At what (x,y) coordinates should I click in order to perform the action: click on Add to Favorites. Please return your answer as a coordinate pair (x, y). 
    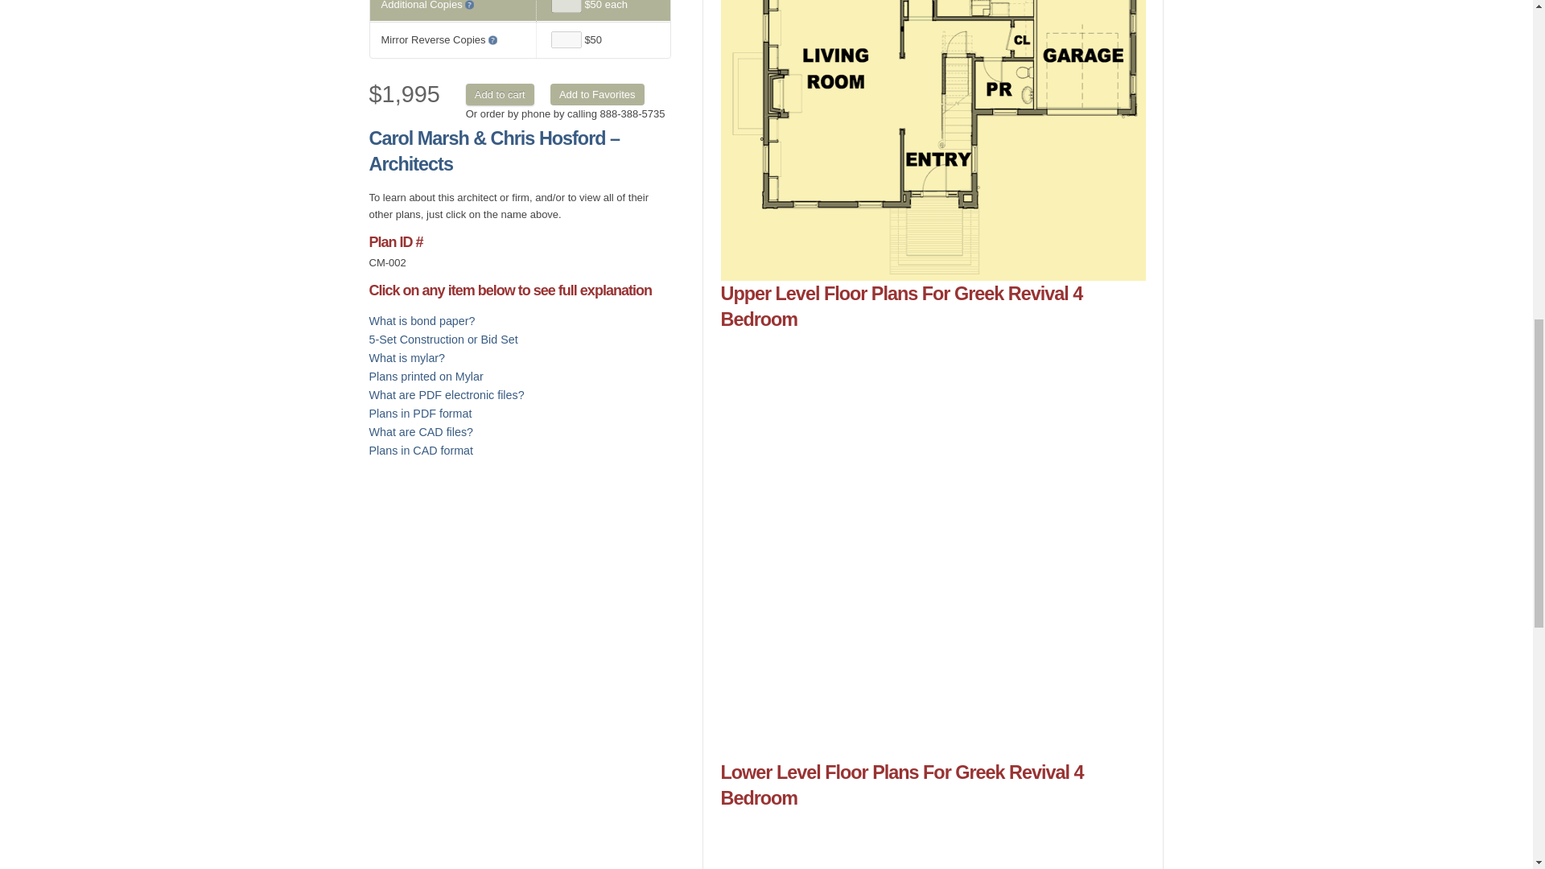
    Looking at the image, I should click on (597, 93).